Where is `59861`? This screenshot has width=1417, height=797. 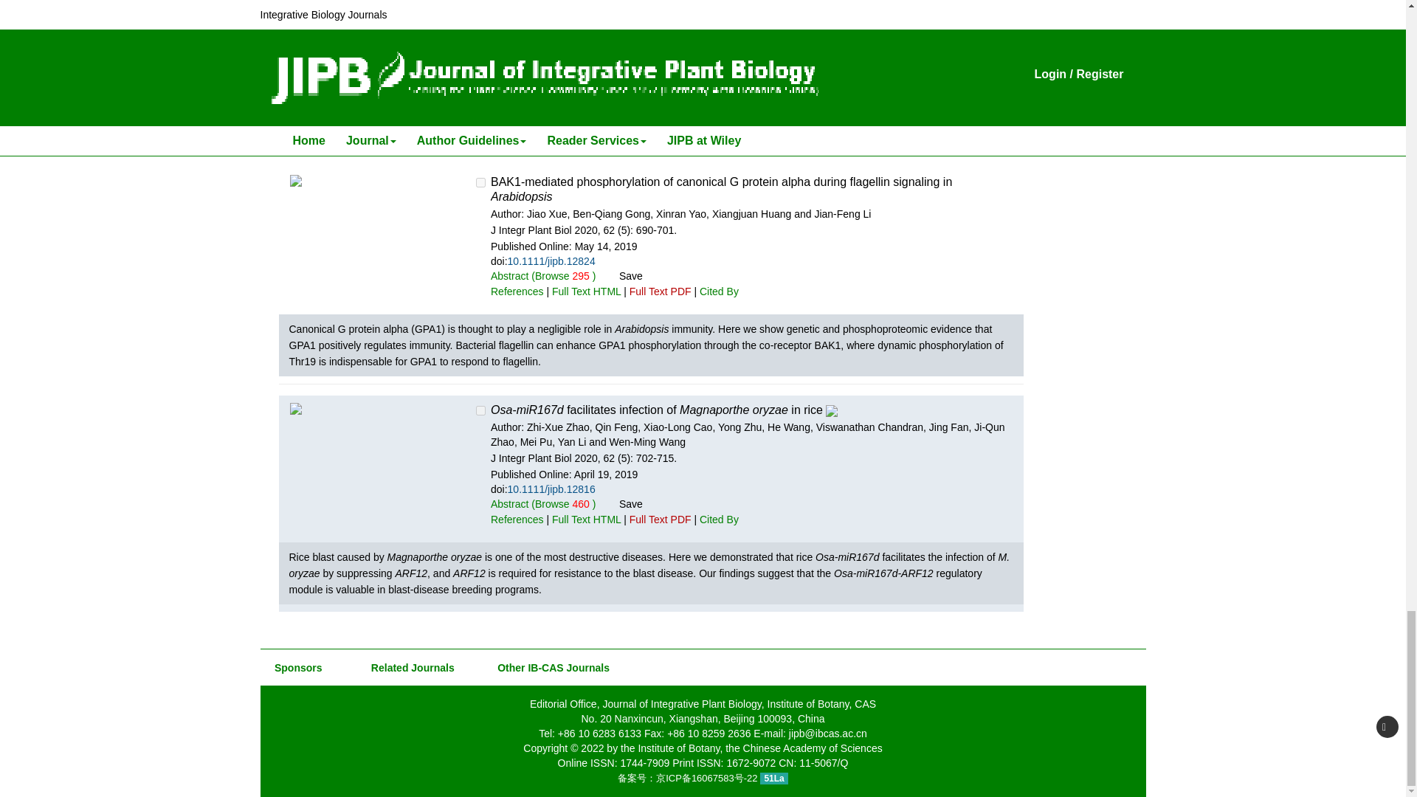 59861 is located at coordinates (481, 410).